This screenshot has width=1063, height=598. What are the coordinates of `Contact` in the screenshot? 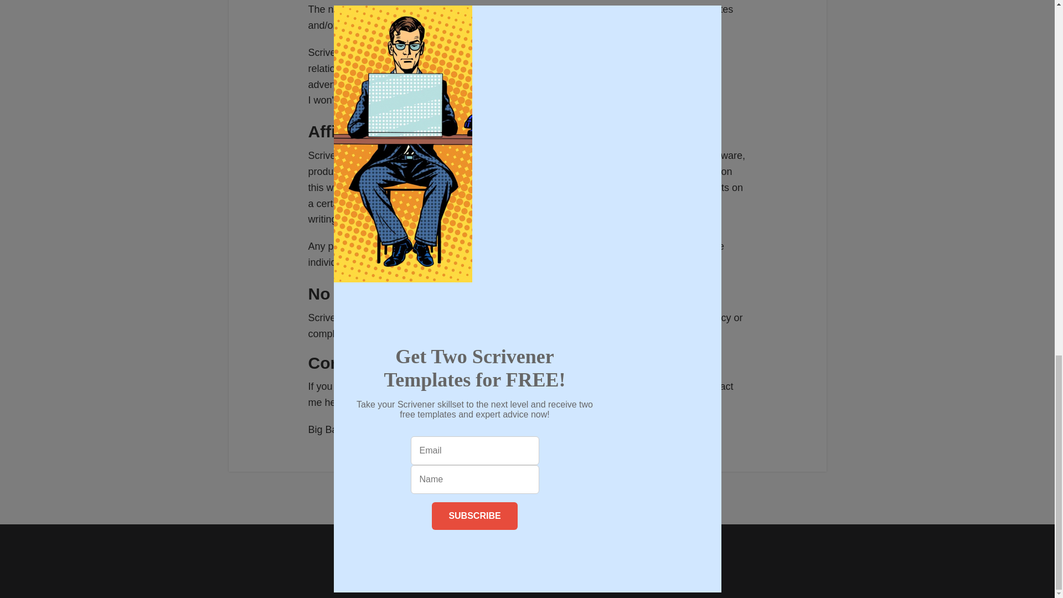 It's located at (605, 559).